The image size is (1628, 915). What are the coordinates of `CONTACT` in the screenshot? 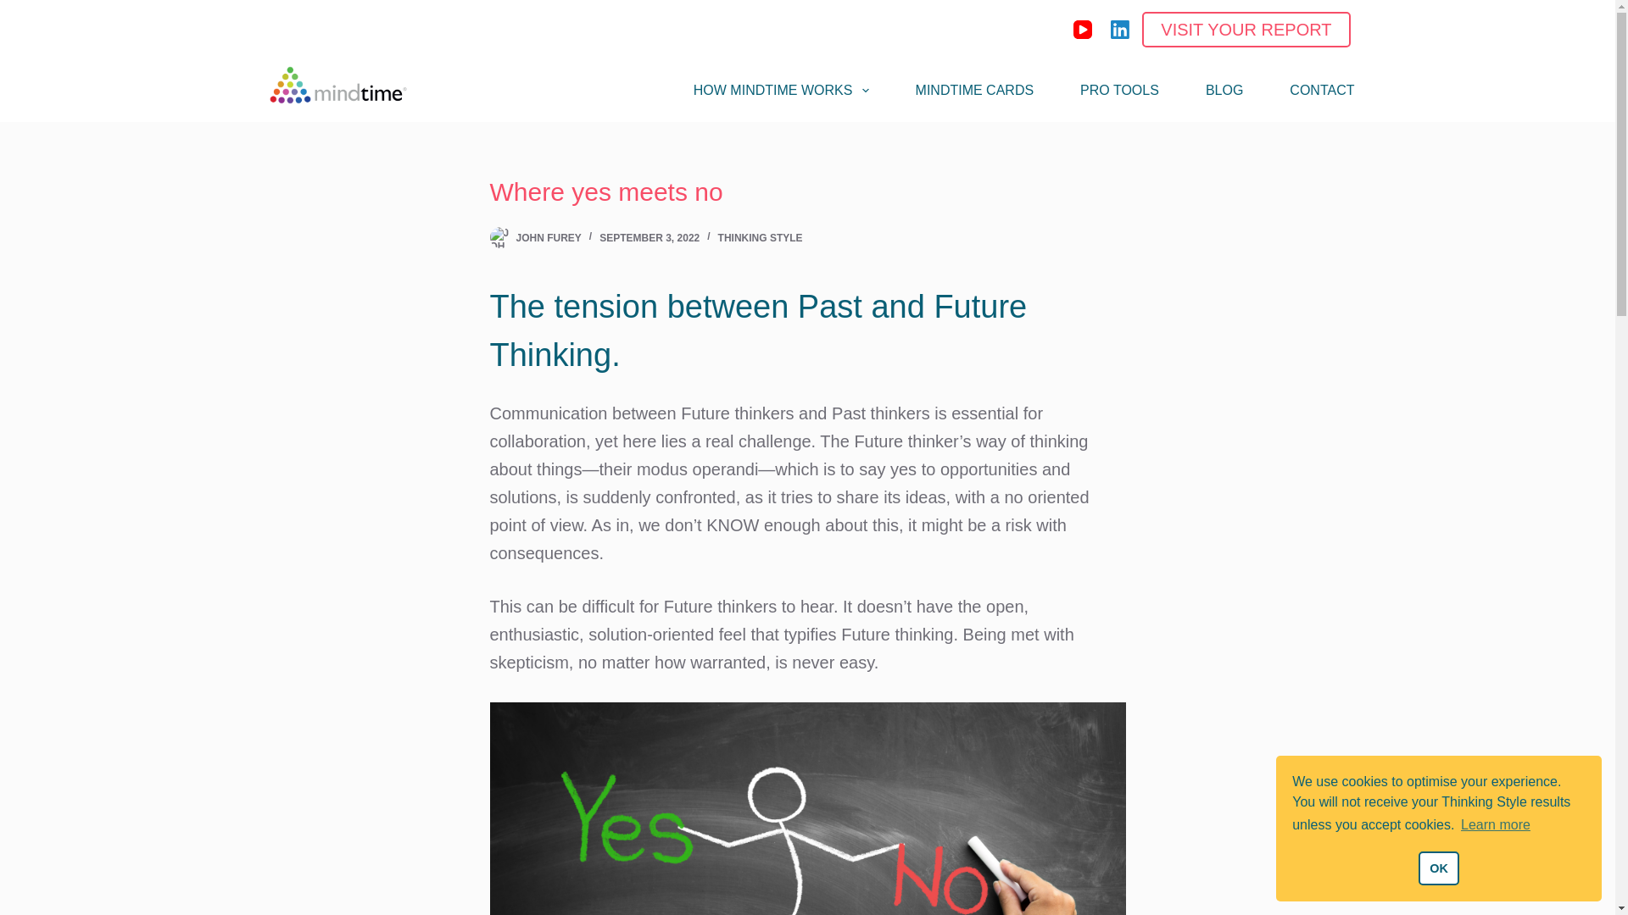 It's located at (1310, 90).